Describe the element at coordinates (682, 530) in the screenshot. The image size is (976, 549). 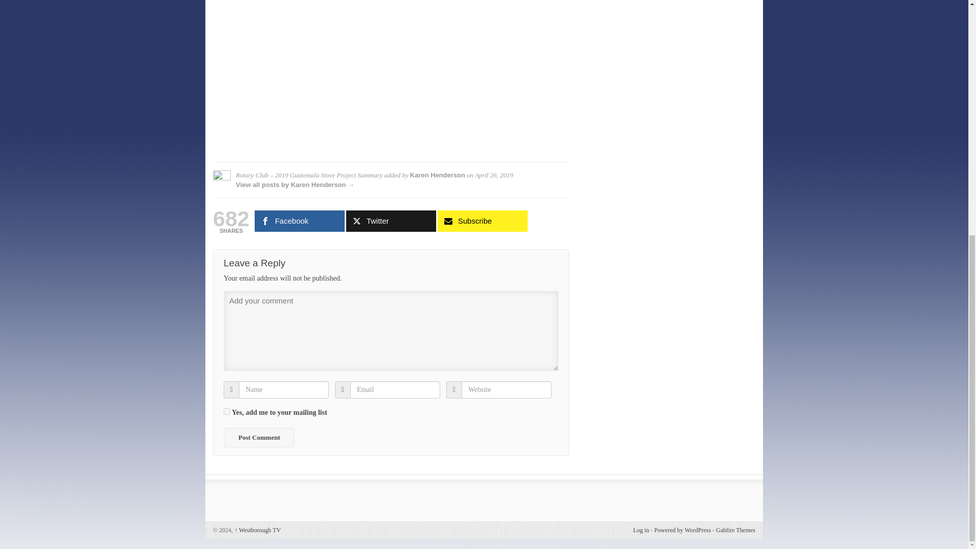
I see `Semantic Personal Publishing Platform` at that location.